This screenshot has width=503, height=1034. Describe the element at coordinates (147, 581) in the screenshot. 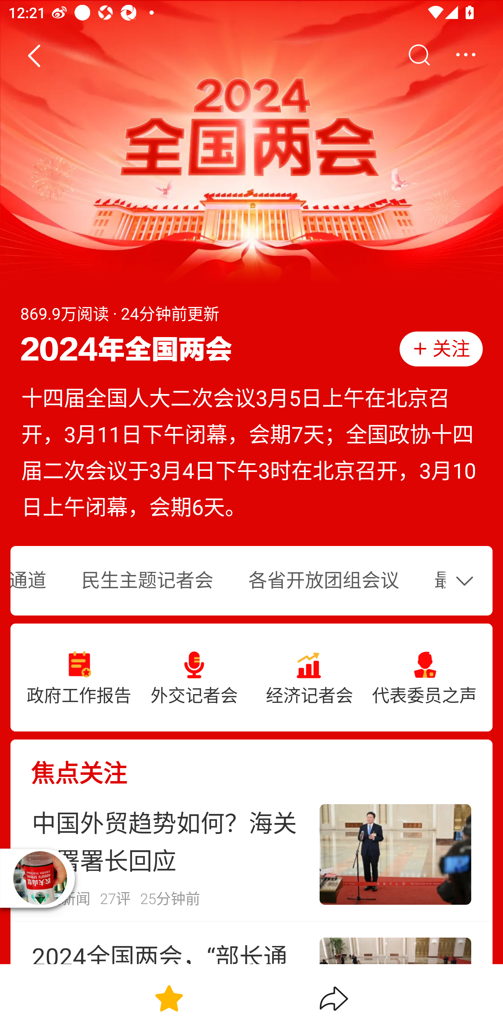

I see `民生主题记者会` at that location.